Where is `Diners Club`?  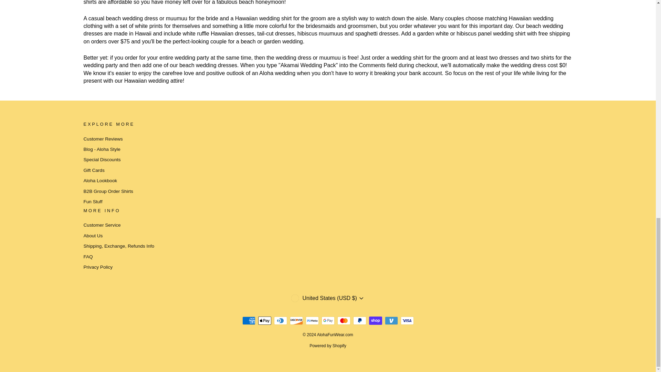 Diners Club is located at coordinates (280, 320).